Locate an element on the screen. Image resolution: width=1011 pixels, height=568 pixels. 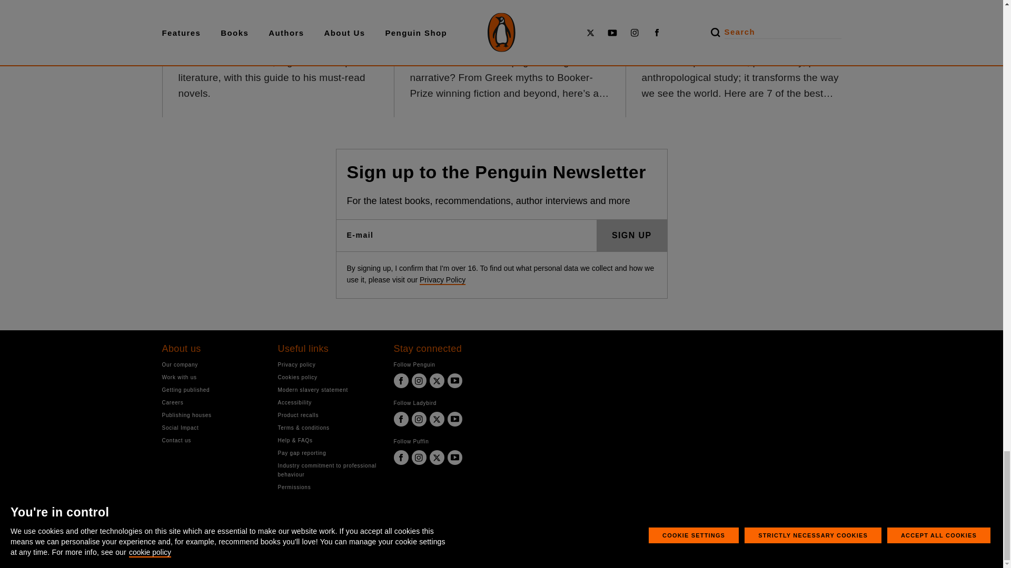
Product recalls is located at coordinates (328, 415).